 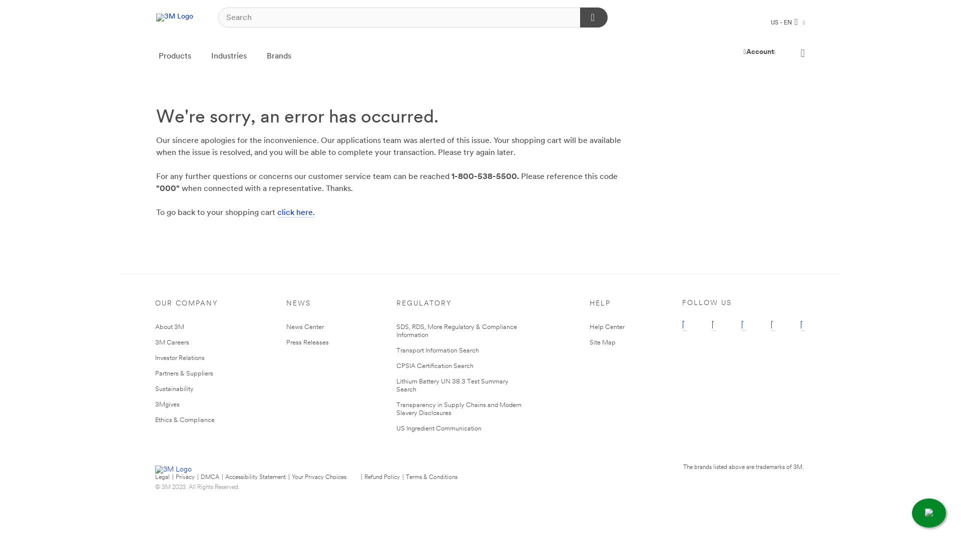 What do you see at coordinates (305, 327) in the screenshot?
I see `News Center` at bounding box center [305, 327].